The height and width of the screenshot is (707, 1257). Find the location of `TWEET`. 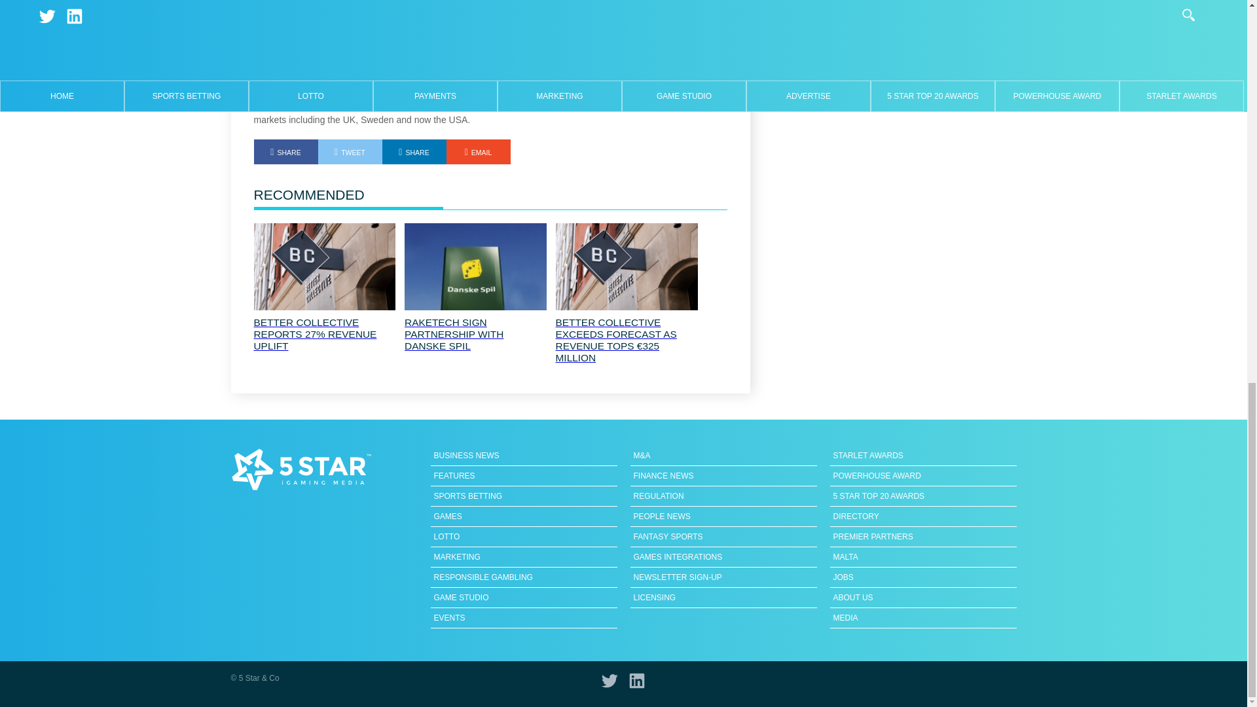

TWEET is located at coordinates (350, 151).